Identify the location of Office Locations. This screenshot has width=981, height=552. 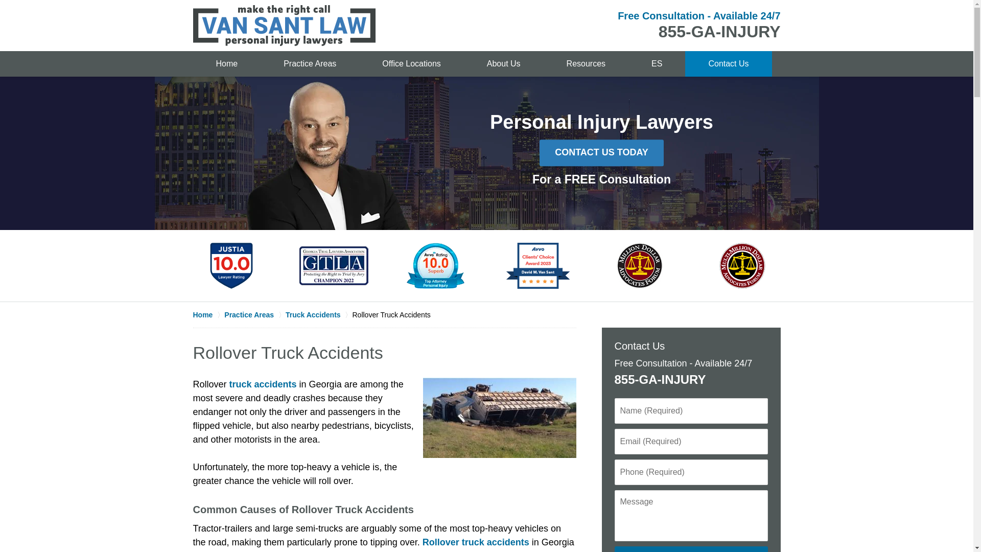
(411, 64).